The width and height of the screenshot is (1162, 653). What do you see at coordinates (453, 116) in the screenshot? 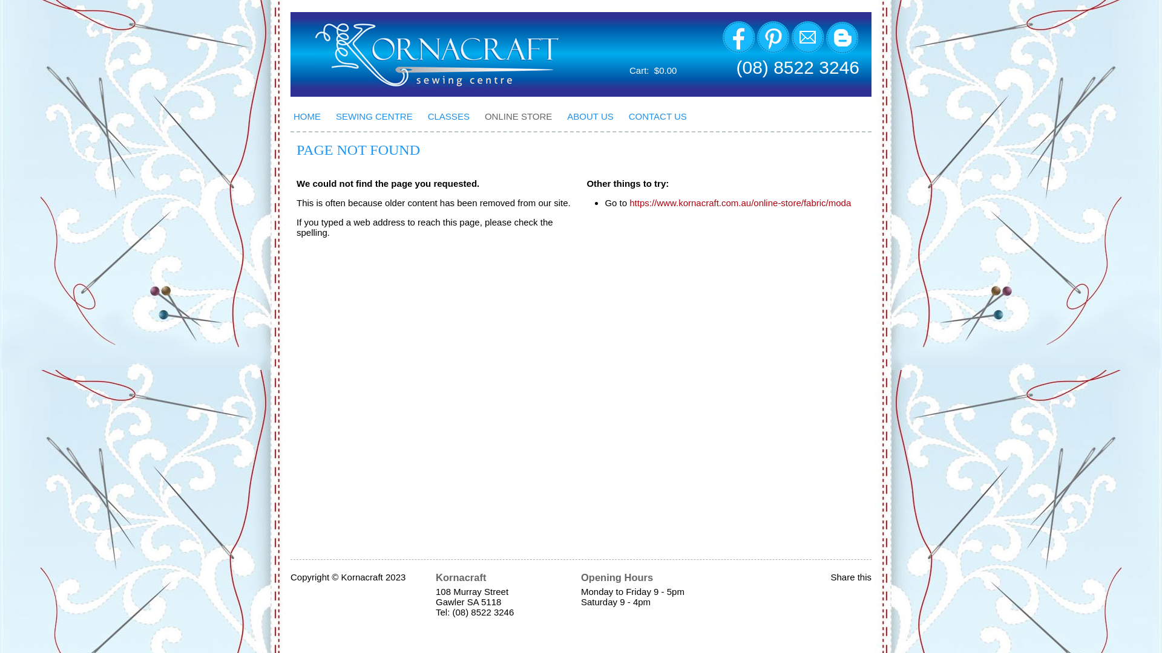
I see `CLASSES` at bounding box center [453, 116].